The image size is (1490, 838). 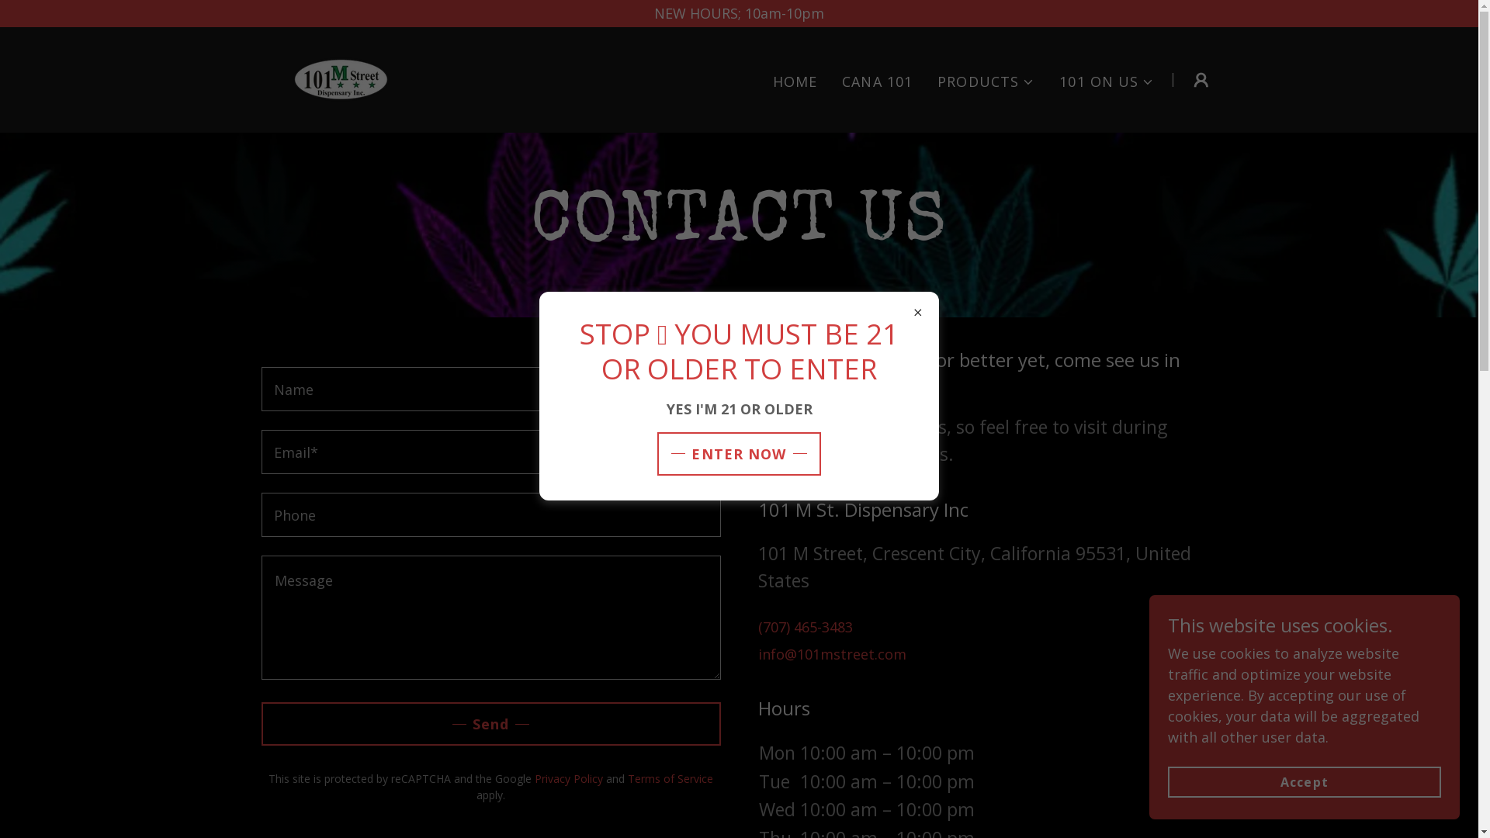 I want to click on ENTER NOW, so click(x=739, y=453).